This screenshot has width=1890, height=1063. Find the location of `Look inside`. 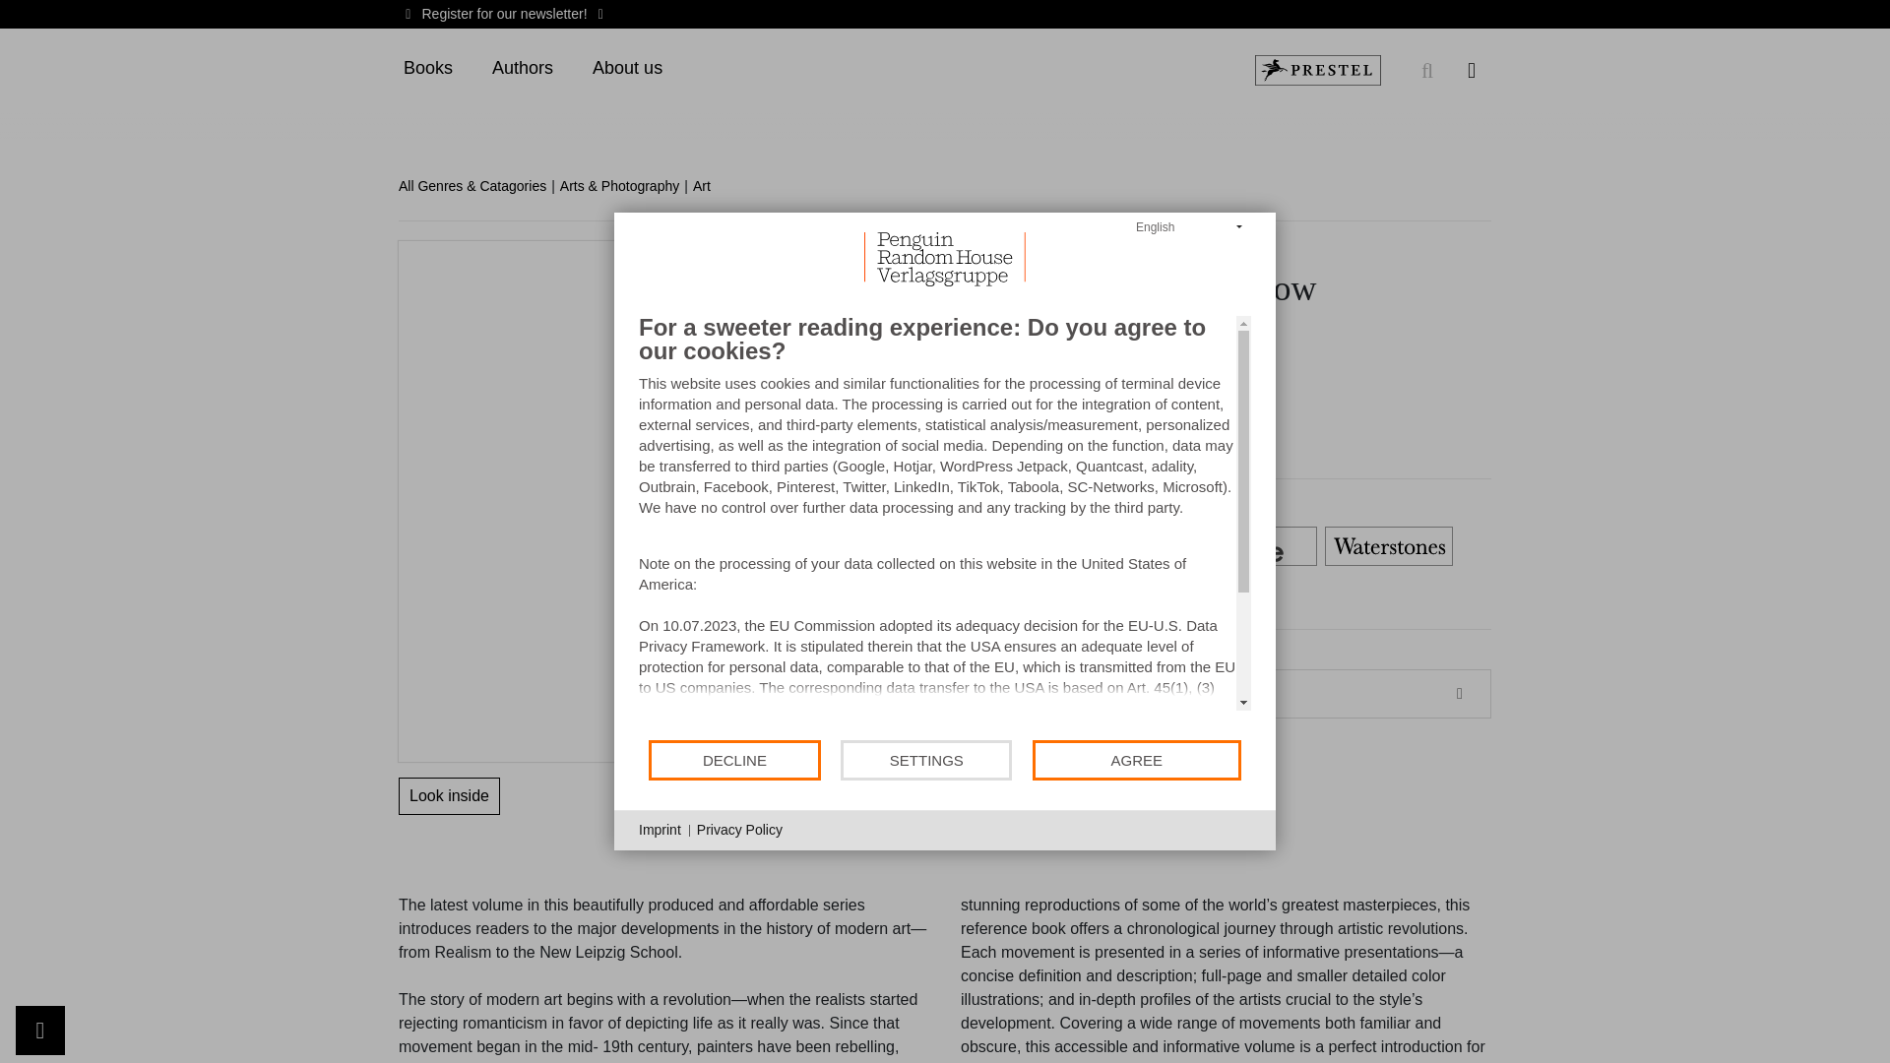

Look inside is located at coordinates (449, 795).